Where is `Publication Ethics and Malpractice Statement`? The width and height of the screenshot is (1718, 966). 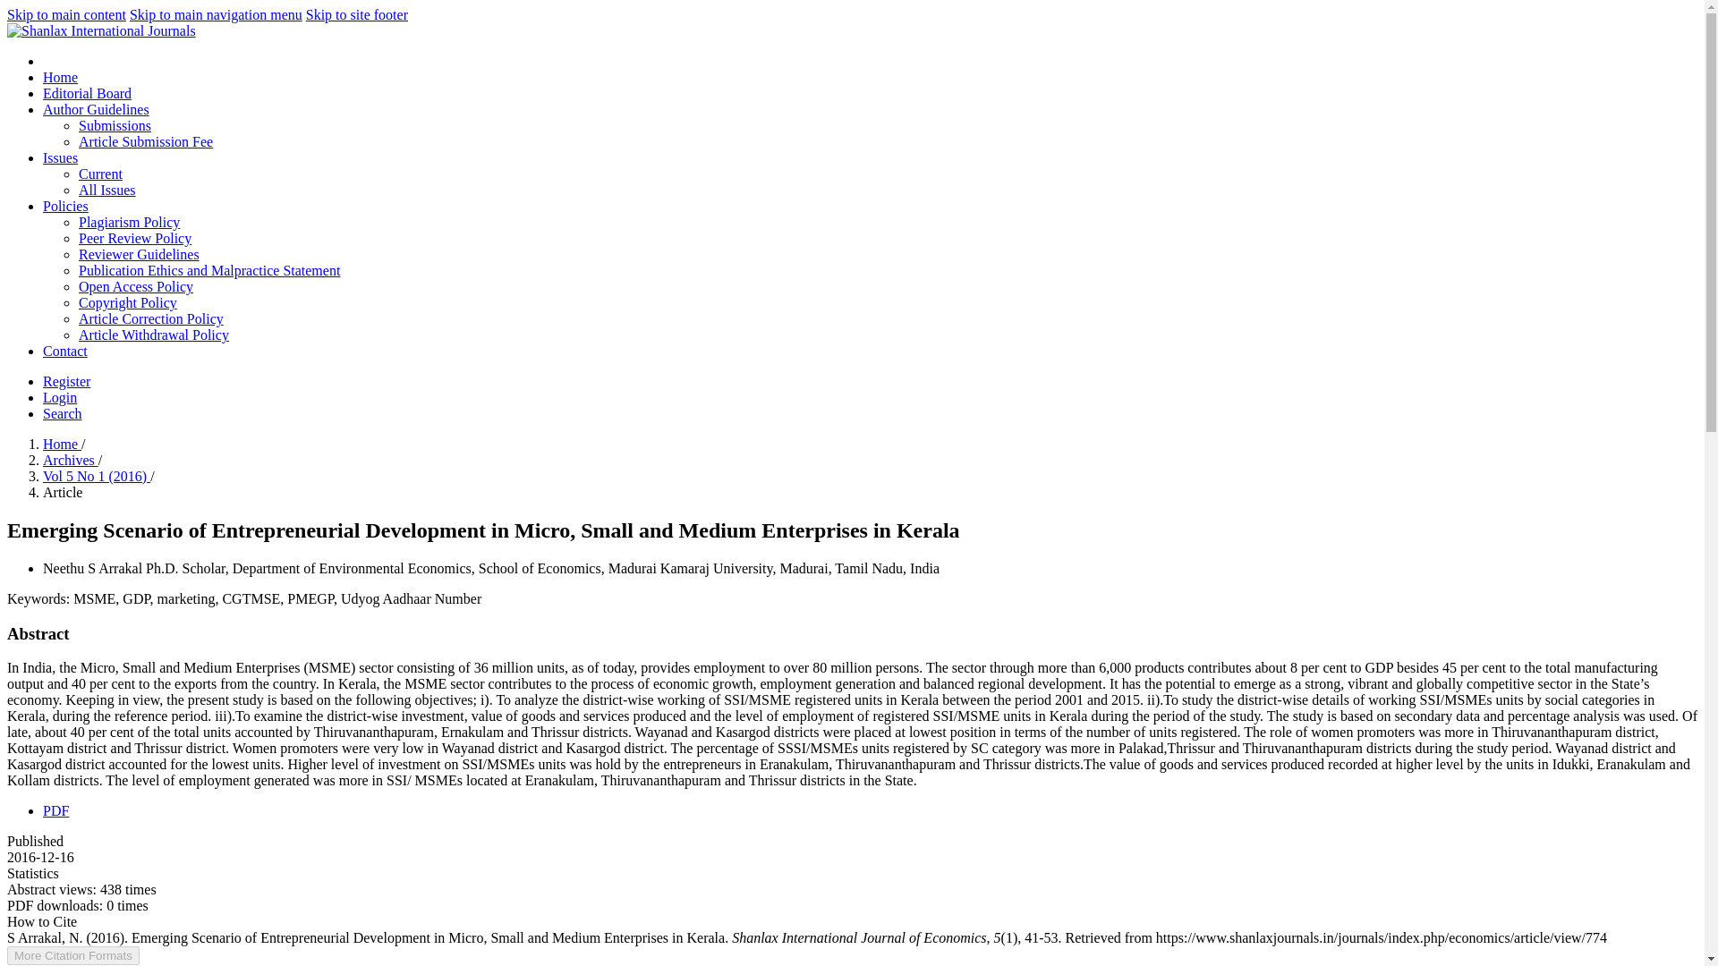 Publication Ethics and Malpractice Statement is located at coordinates (209, 270).